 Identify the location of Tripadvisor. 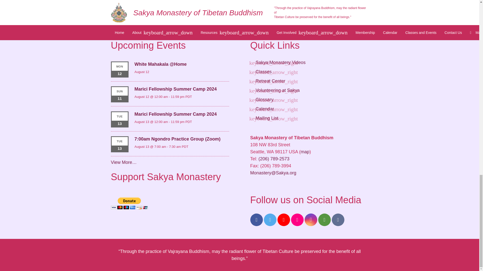
(324, 220).